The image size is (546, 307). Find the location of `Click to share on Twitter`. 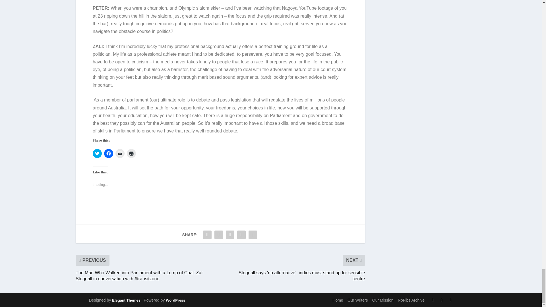

Click to share on Twitter is located at coordinates (97, 153).